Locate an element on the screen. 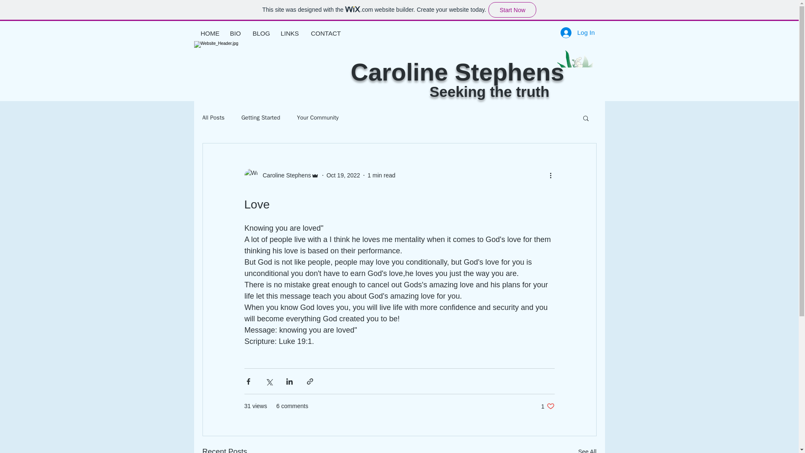  LINKS is located at coordinates (289, 33).